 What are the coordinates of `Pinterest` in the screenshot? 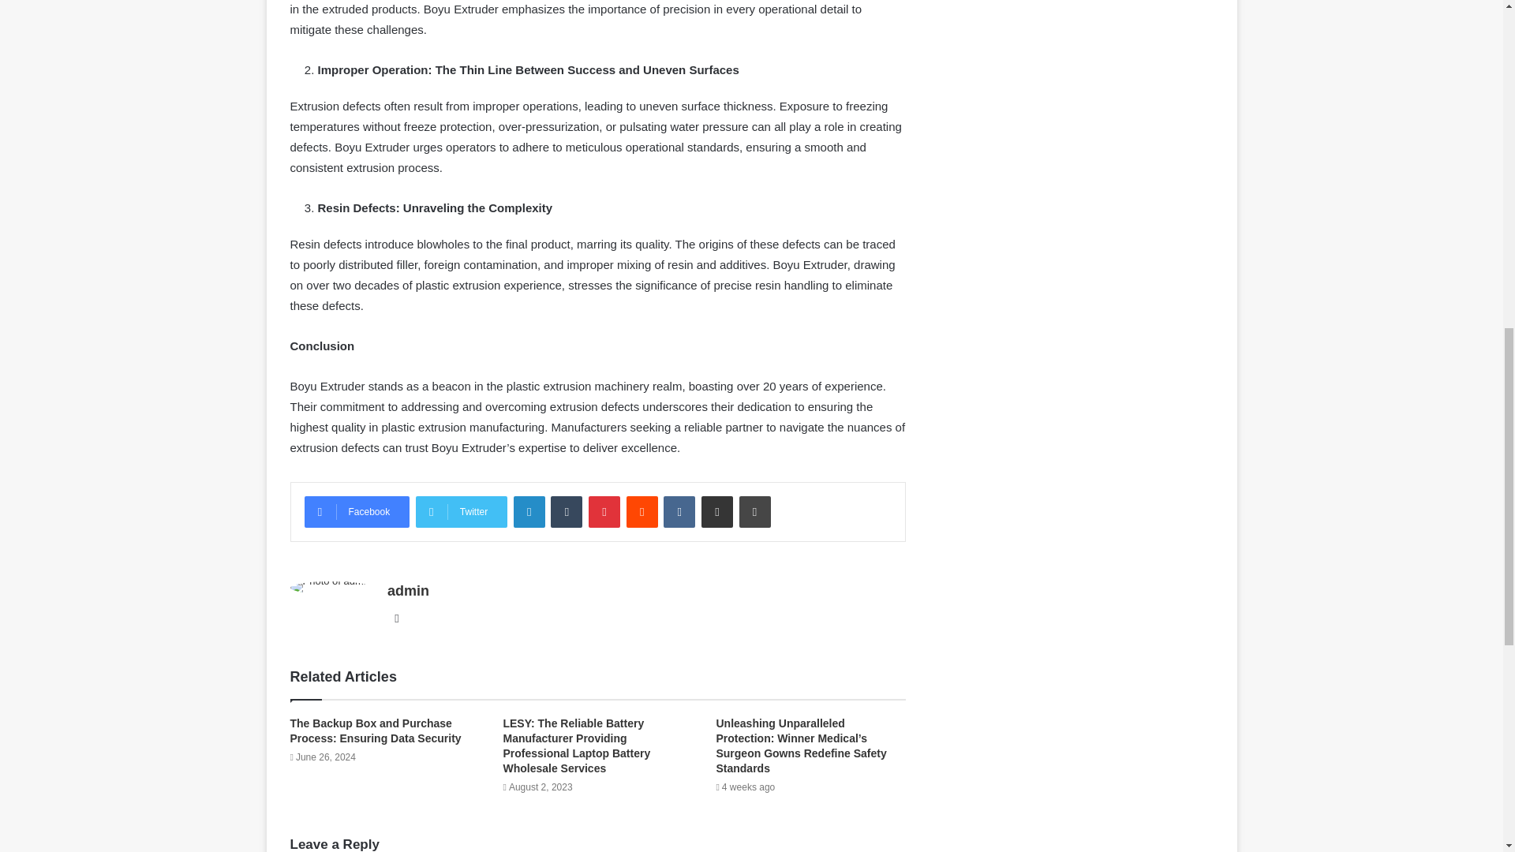 It's located at (604, 511).